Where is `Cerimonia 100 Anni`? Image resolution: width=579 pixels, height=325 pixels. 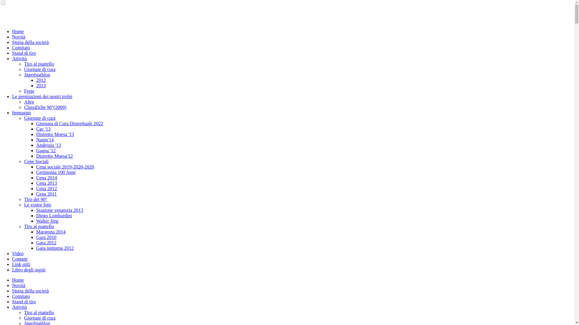 Cerimonia 100 Anni is located at coordinates (56, 172).